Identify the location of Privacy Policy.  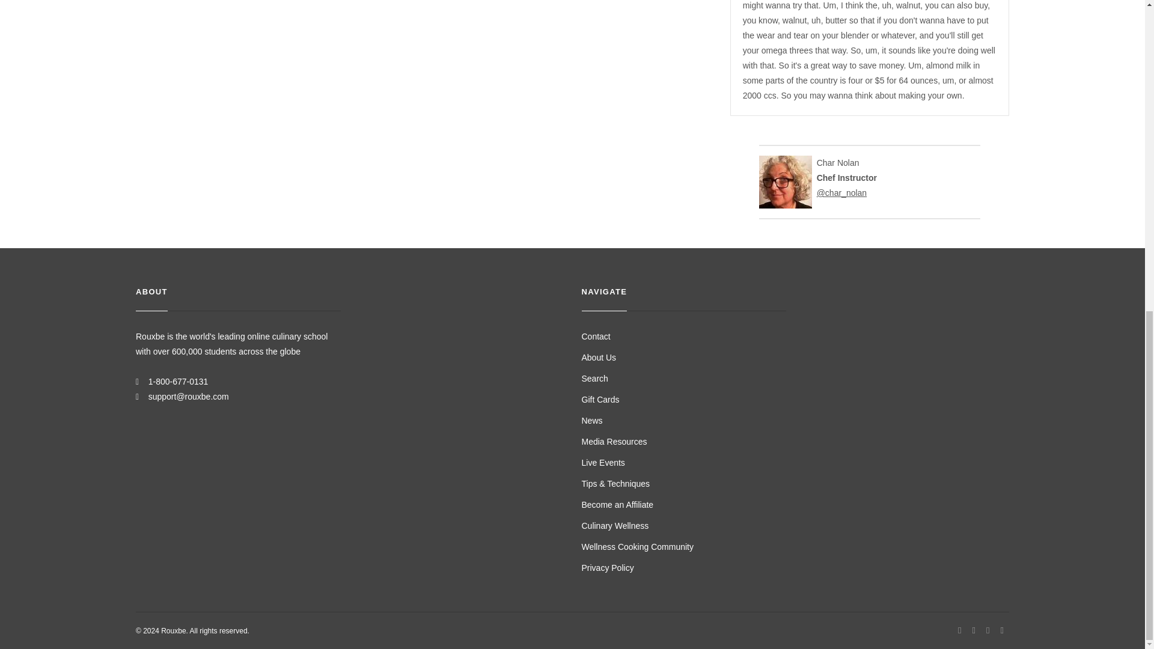
(607, 567).